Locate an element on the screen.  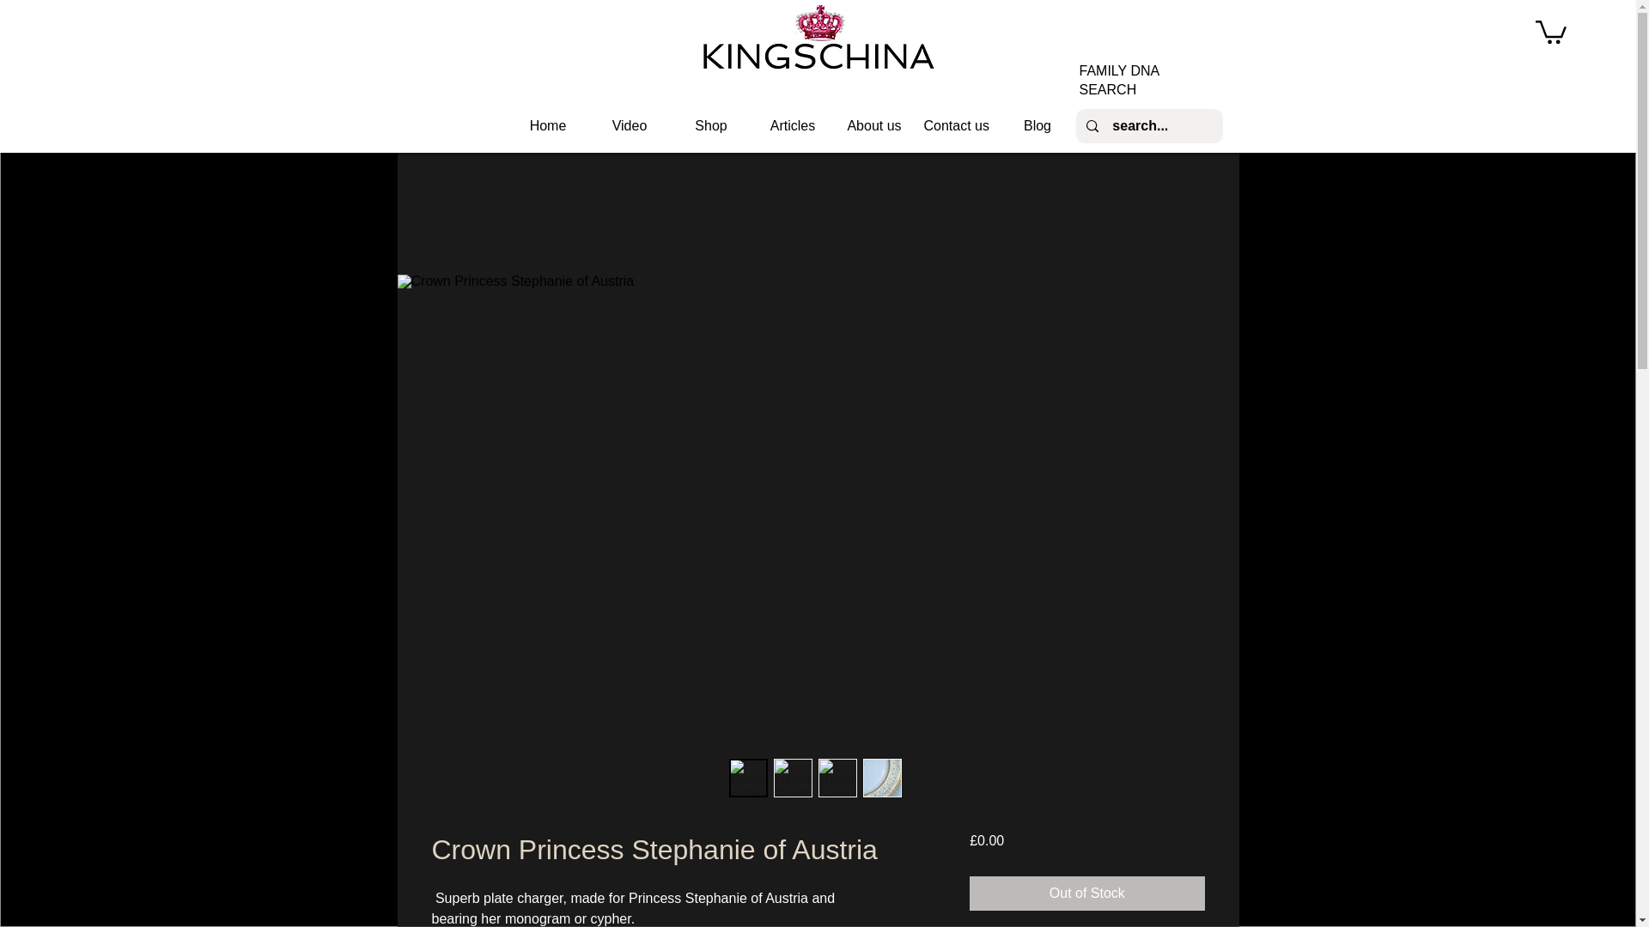
Home is located at coordinates (547, 125).